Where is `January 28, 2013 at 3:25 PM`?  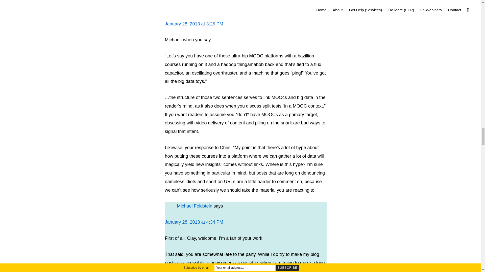 January 28, 2013 at 3:25 PM is located at coordinates (194, 24).